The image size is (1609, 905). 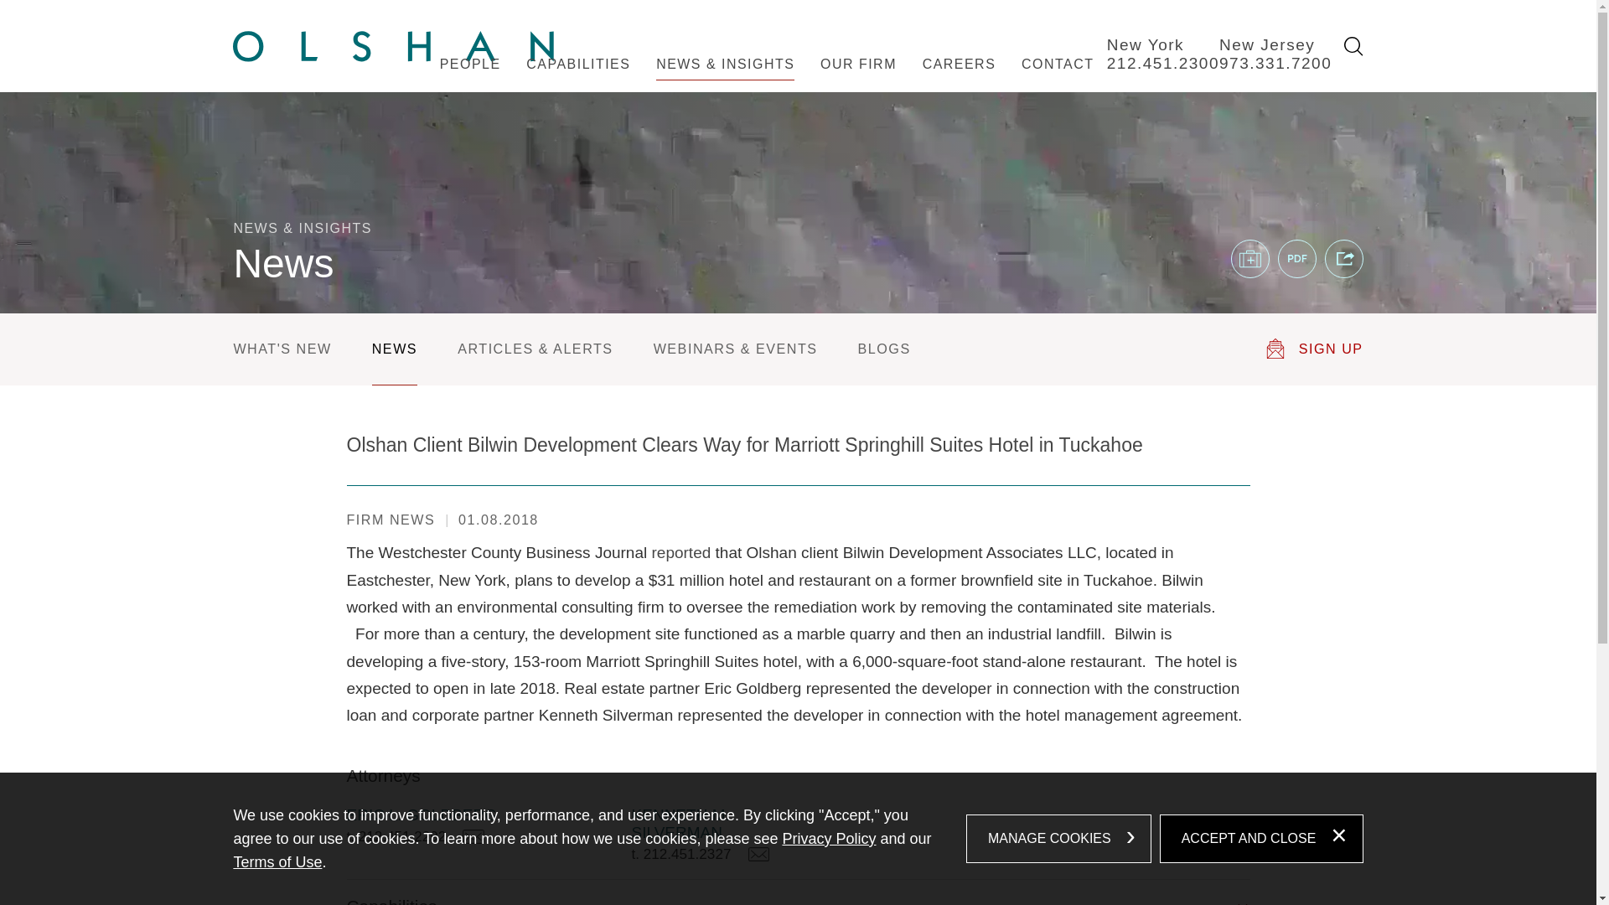 What do you see at coordinates (746, 22) in the screenshot?
I see `Menu` at bounding box center [746, 22].